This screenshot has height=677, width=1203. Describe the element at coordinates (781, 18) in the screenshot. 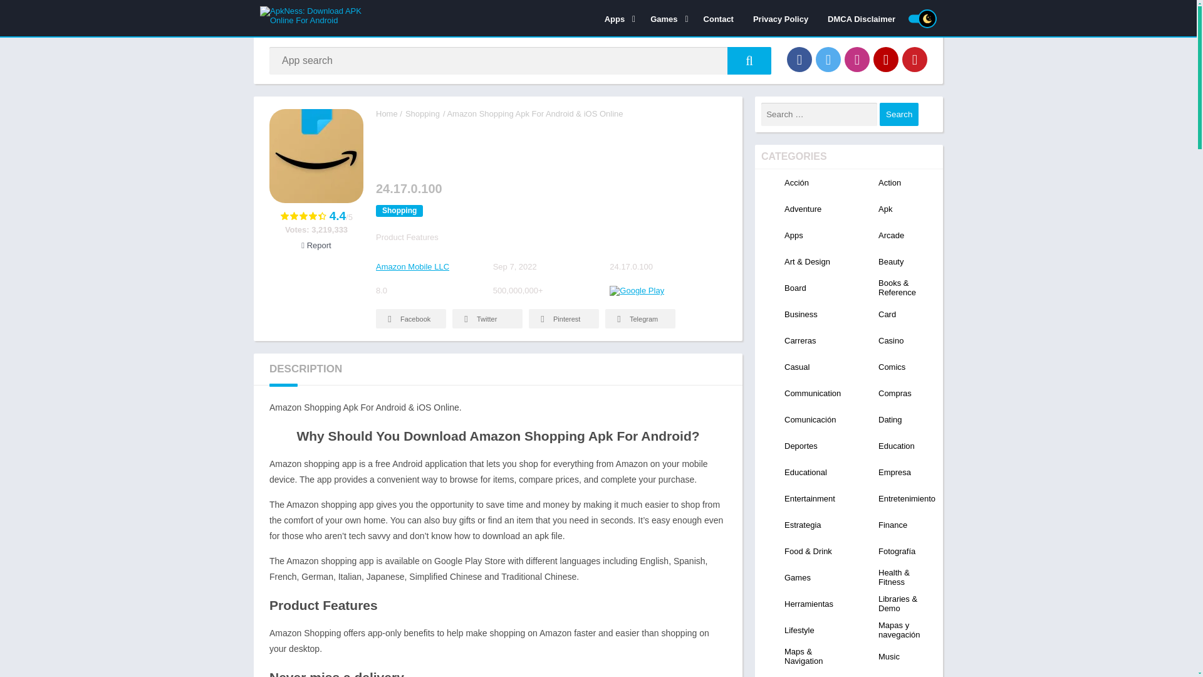

I see `Privacy Policy` at that location.